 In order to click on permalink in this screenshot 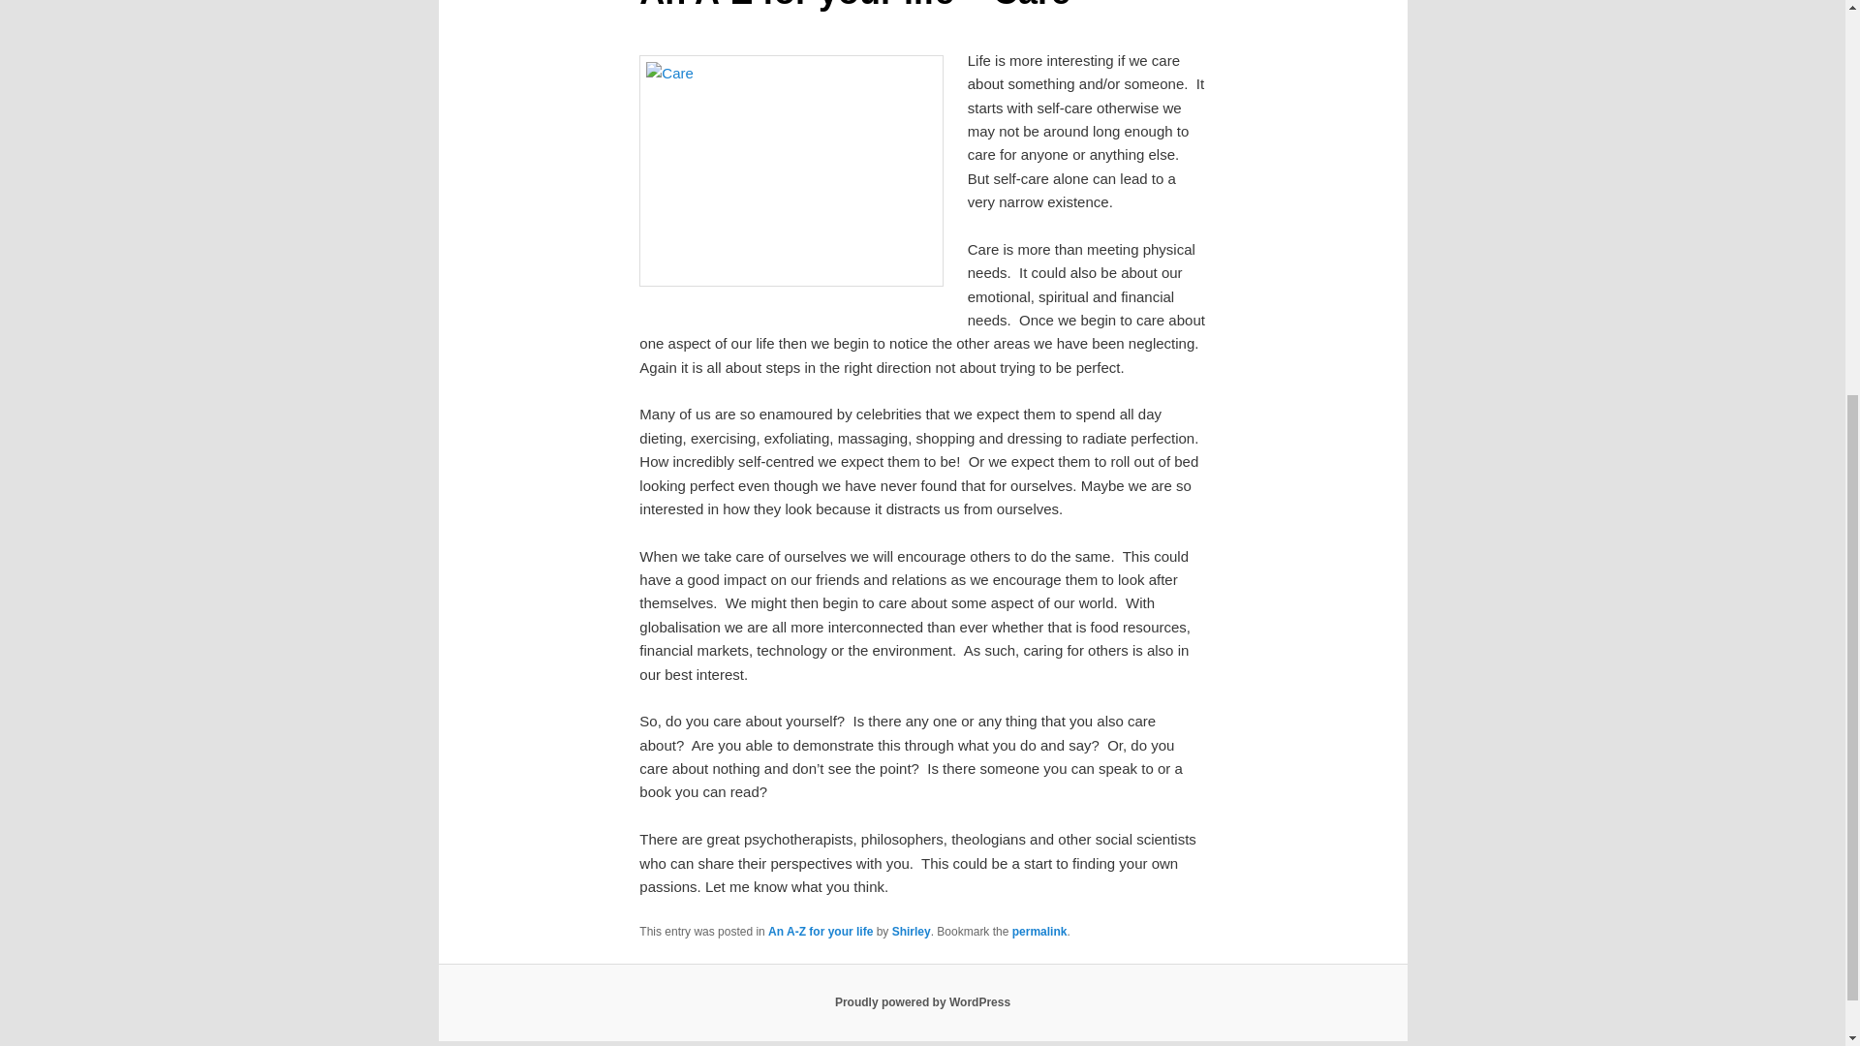, I will do `click(1039, 931)`.